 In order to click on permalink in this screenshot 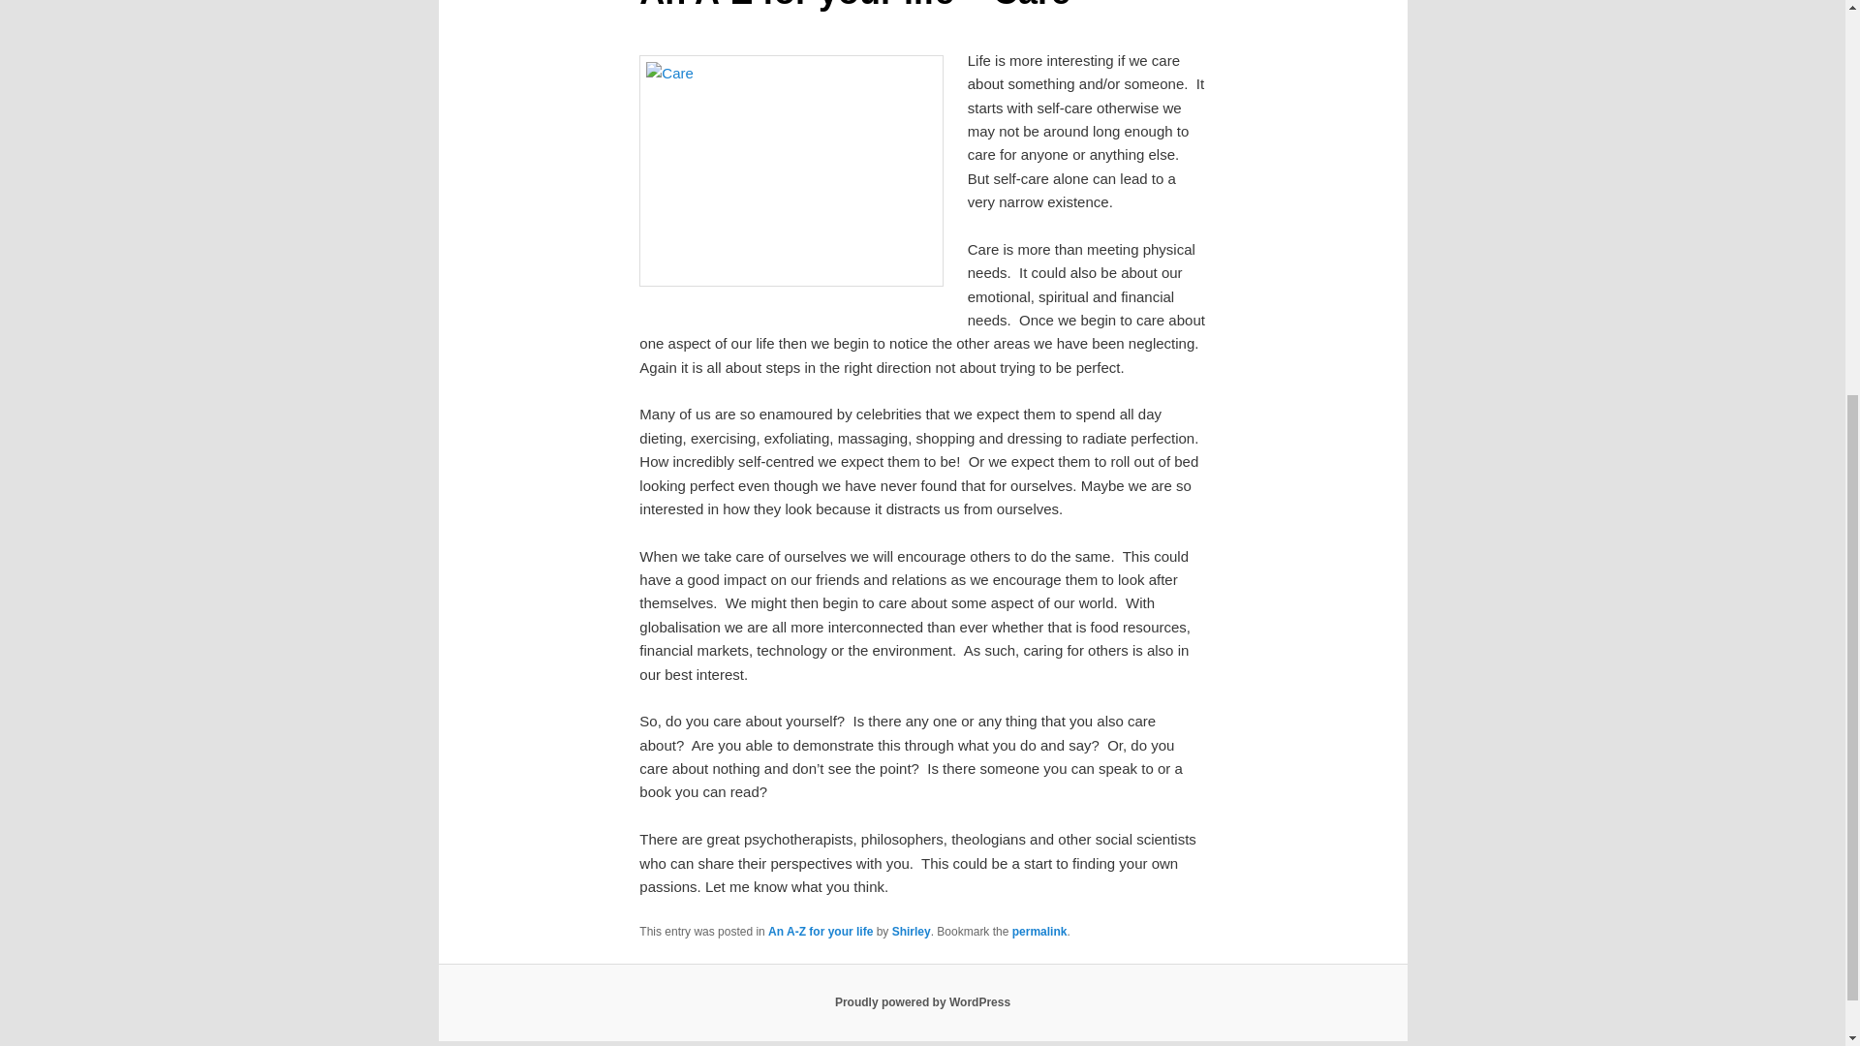, I will do `click(1039, 931)`.